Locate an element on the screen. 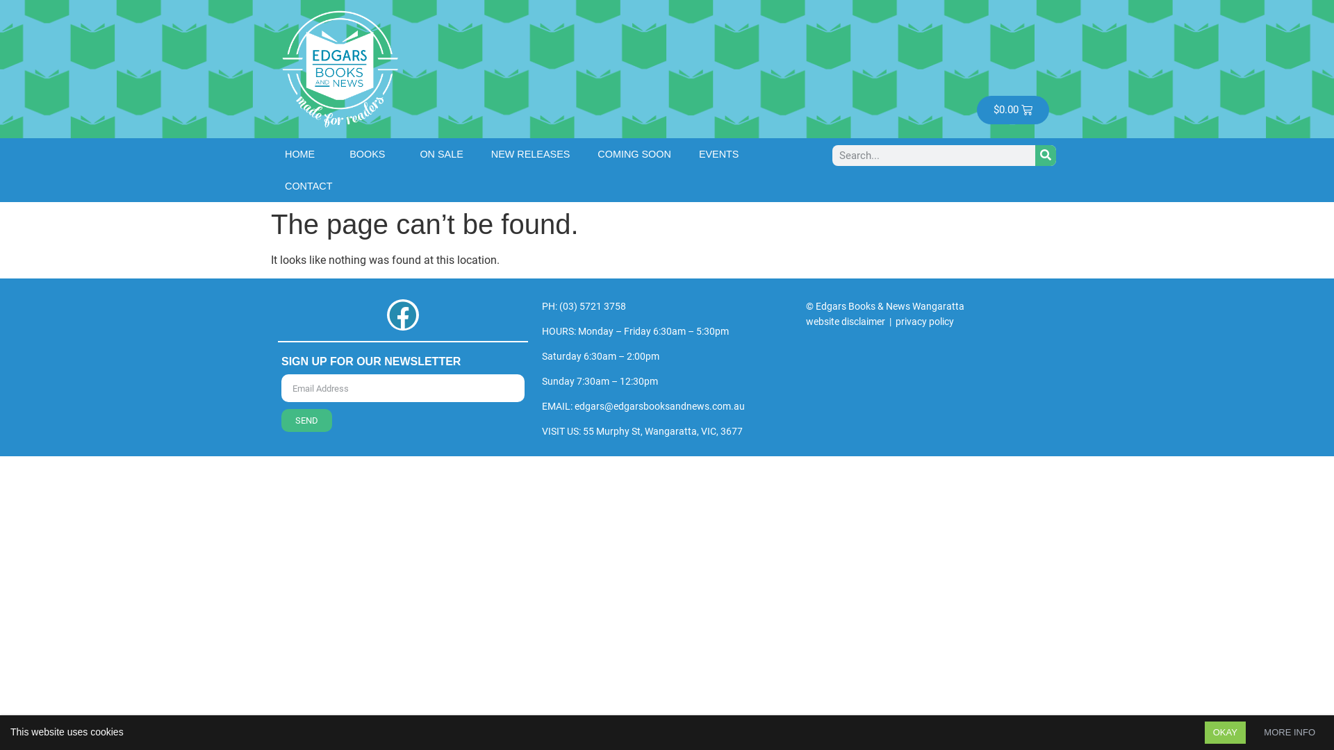 The height and width of the screenshot is (750, 1334). COMING SOON is located at coordinates (634, 153).